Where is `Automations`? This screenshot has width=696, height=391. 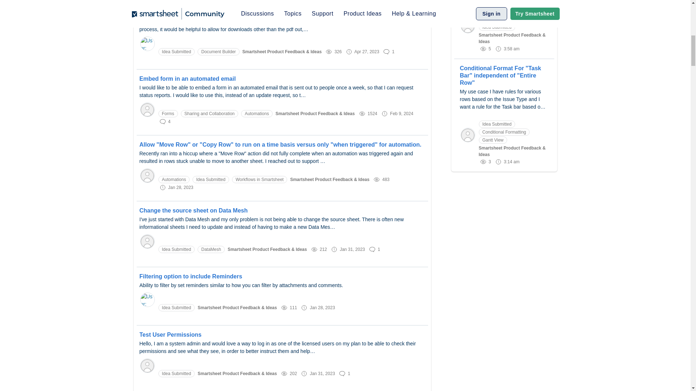 Automations is located at coordinates (173, 180).